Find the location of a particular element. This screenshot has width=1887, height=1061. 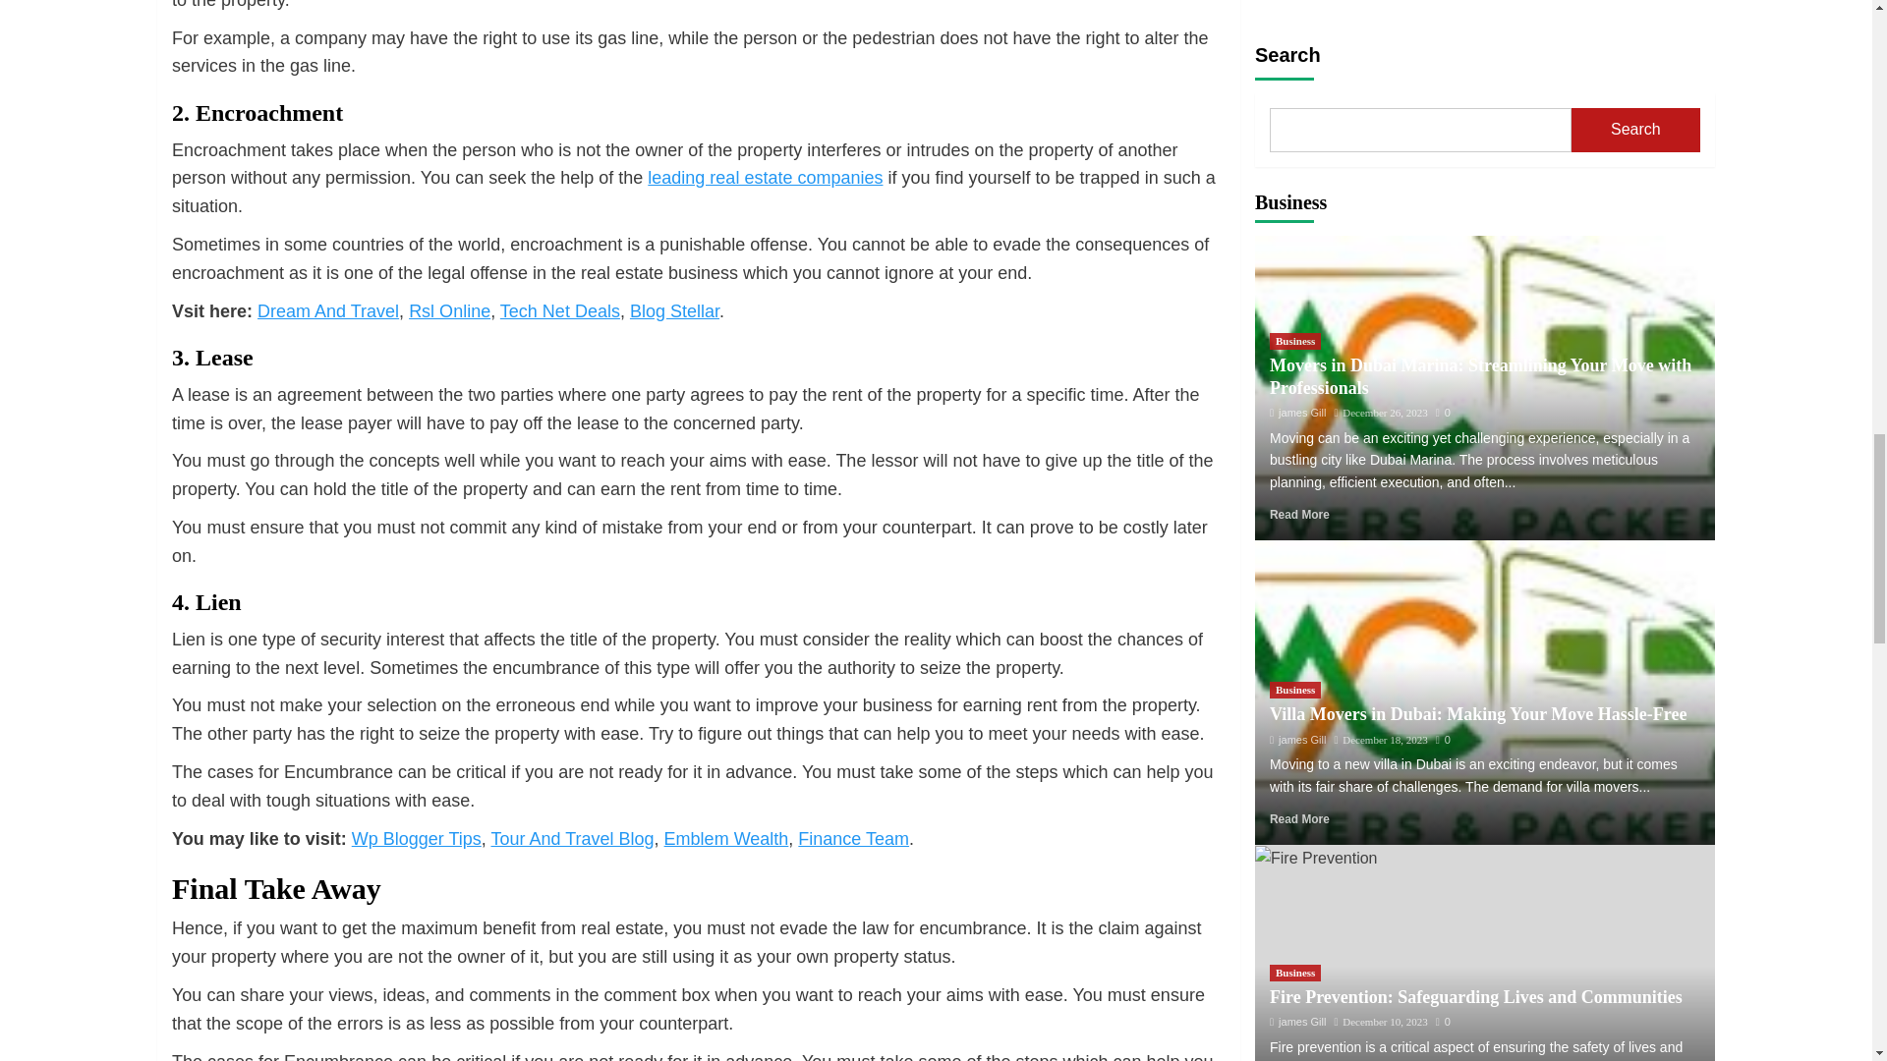

Finance Team is located at coordinates (853, 839).